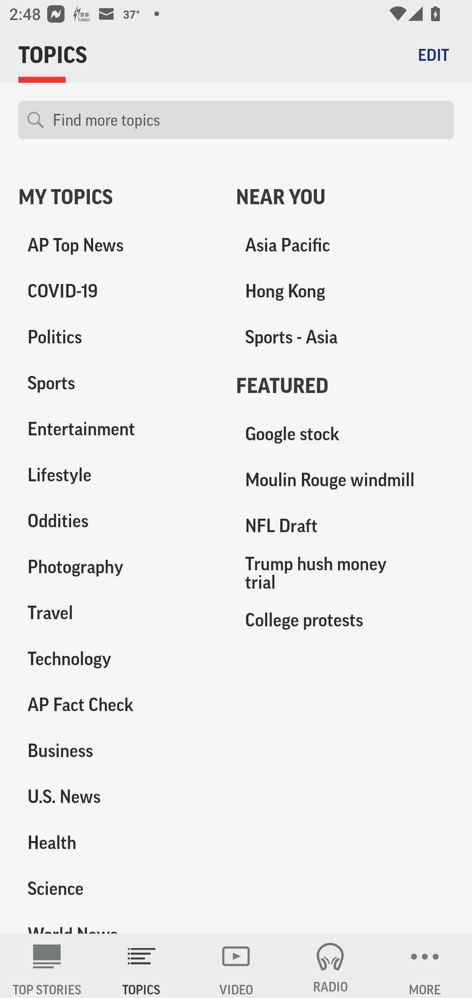 The width and height of the screenshot is (472, 998). Describe the element at coordinates (118, 337) in the screenshot. I see `Politics` at that location.